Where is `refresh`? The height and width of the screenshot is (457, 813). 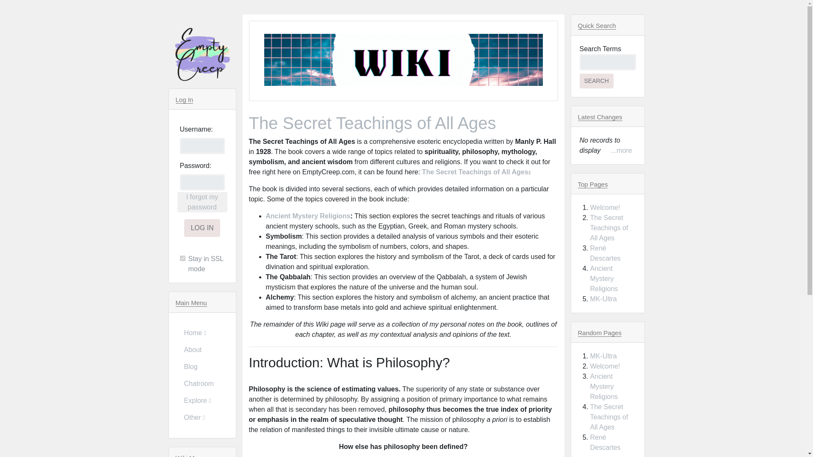 refresh is located at coordinates (372, 123).